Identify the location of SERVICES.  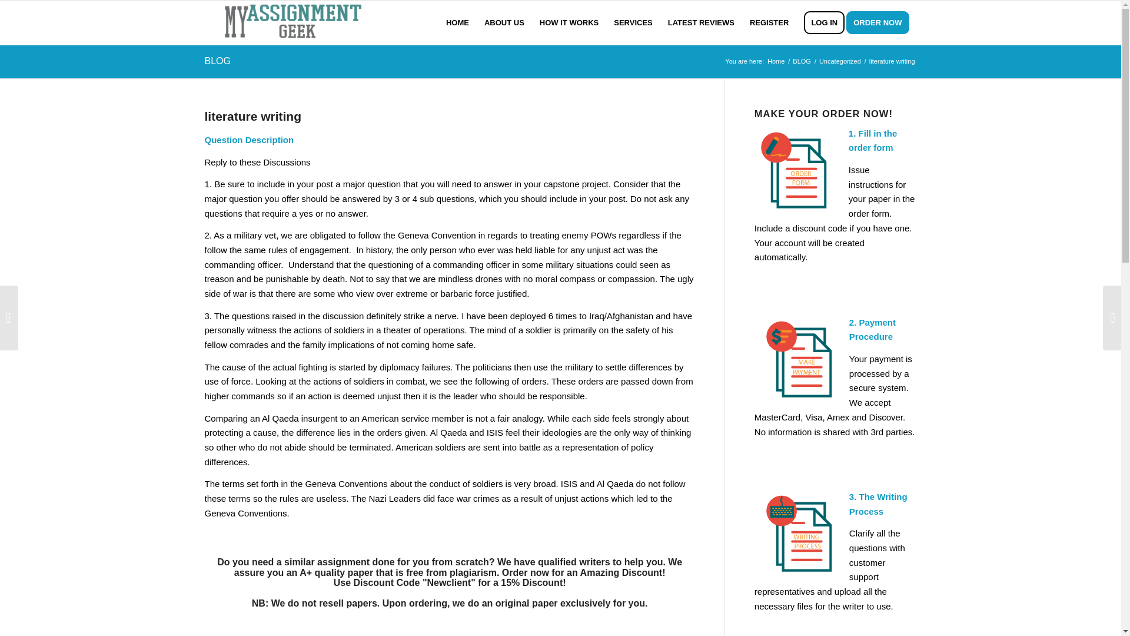
(633, 22).